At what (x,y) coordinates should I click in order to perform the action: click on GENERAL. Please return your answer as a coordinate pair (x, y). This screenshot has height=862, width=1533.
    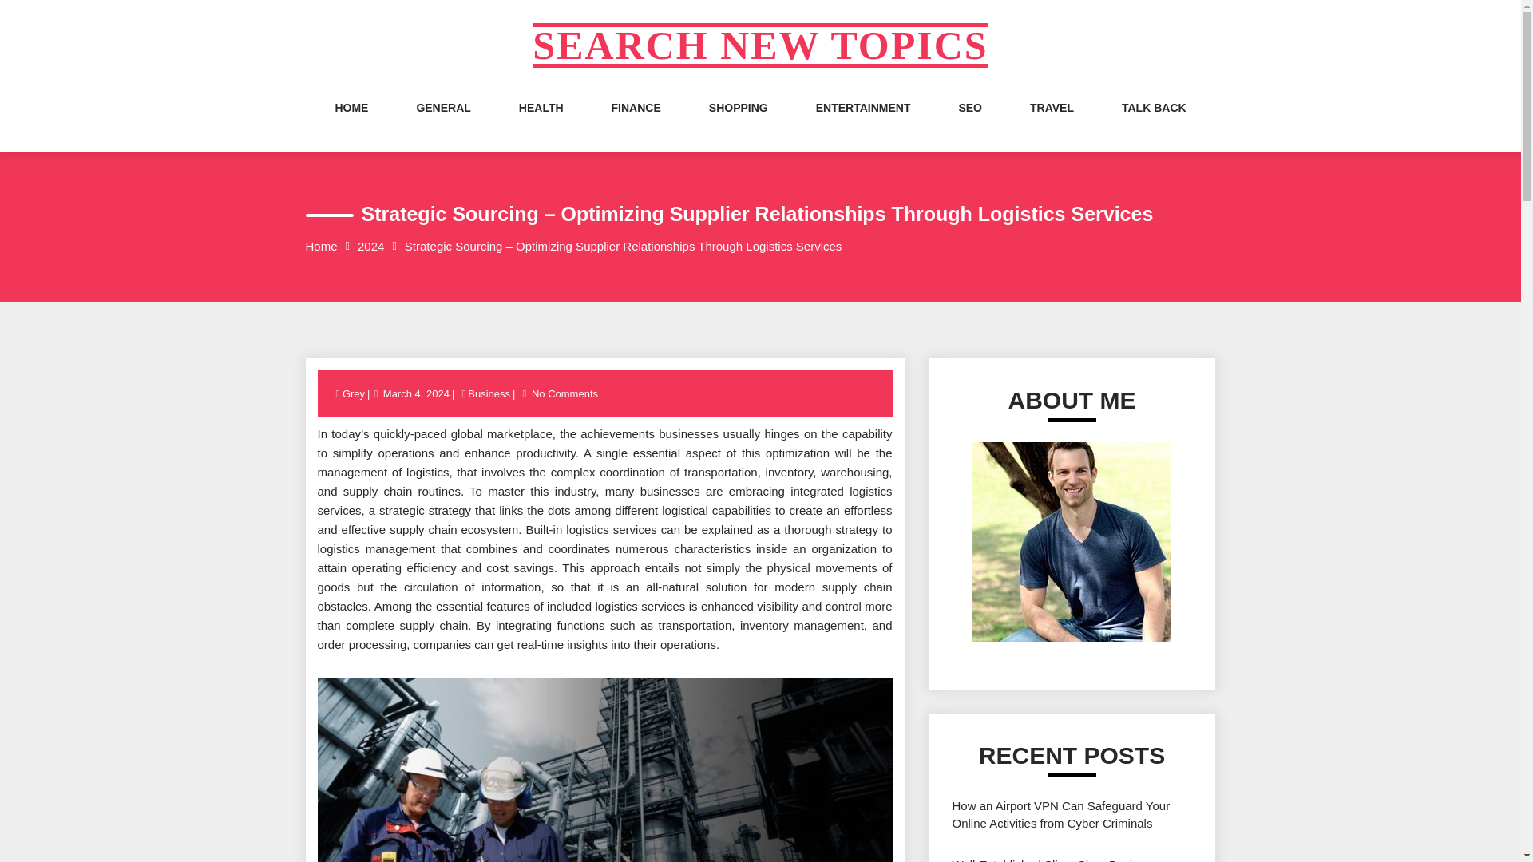
    Looking at the image, I should click on (442, 123).